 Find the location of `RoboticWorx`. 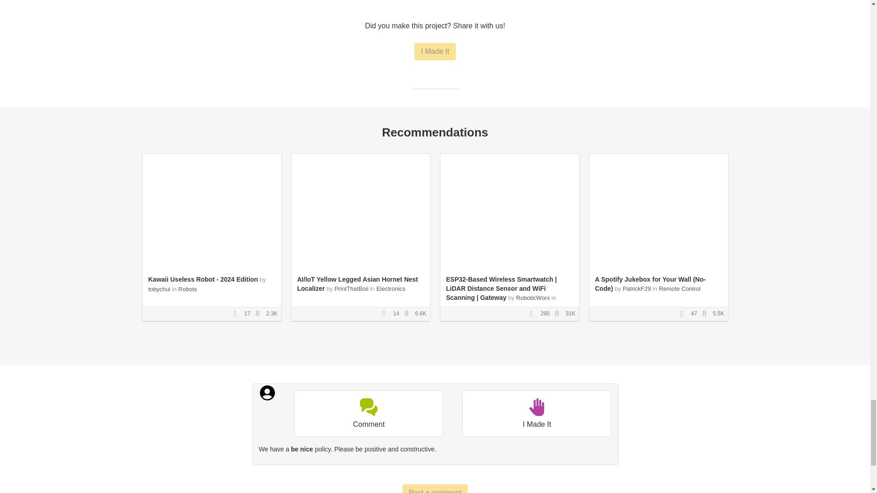

RoboticWorx is located at coordinates (533, 298).